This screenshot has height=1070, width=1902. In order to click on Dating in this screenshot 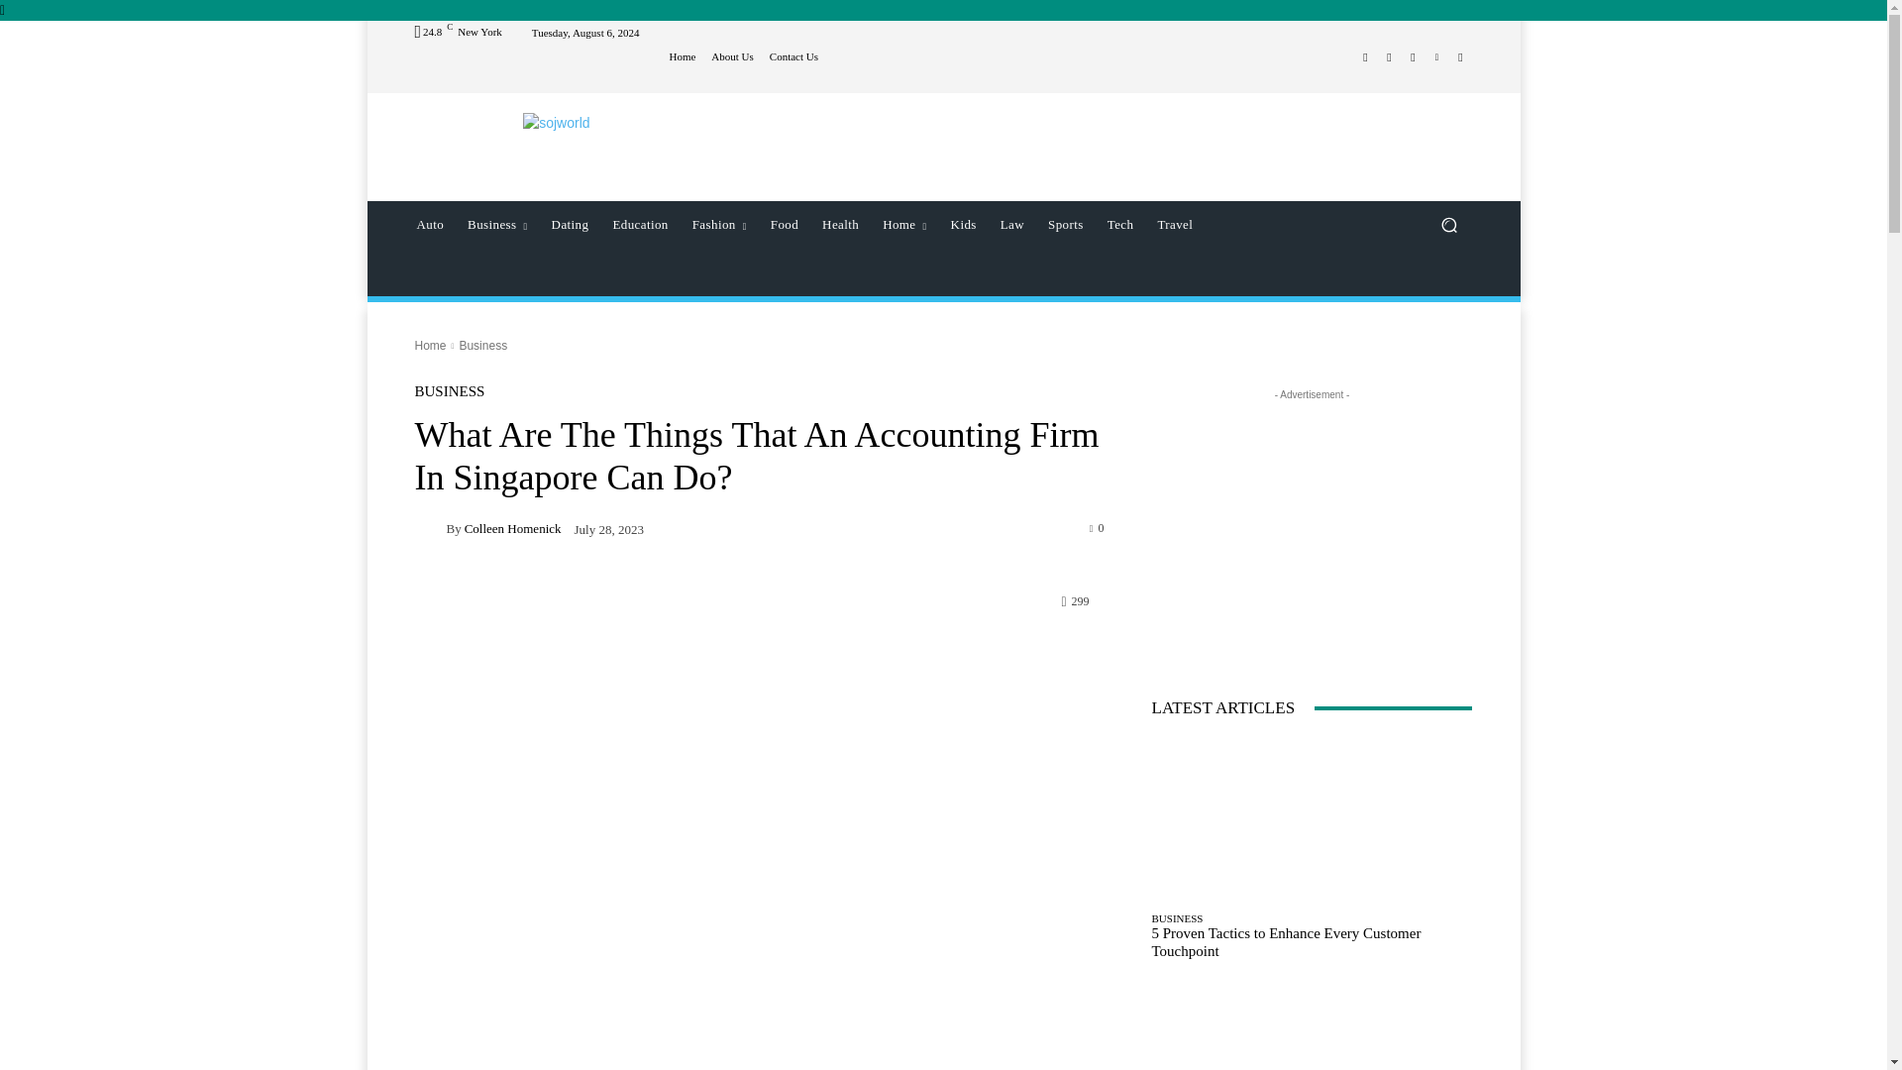, I will do `click(571, 224)`.